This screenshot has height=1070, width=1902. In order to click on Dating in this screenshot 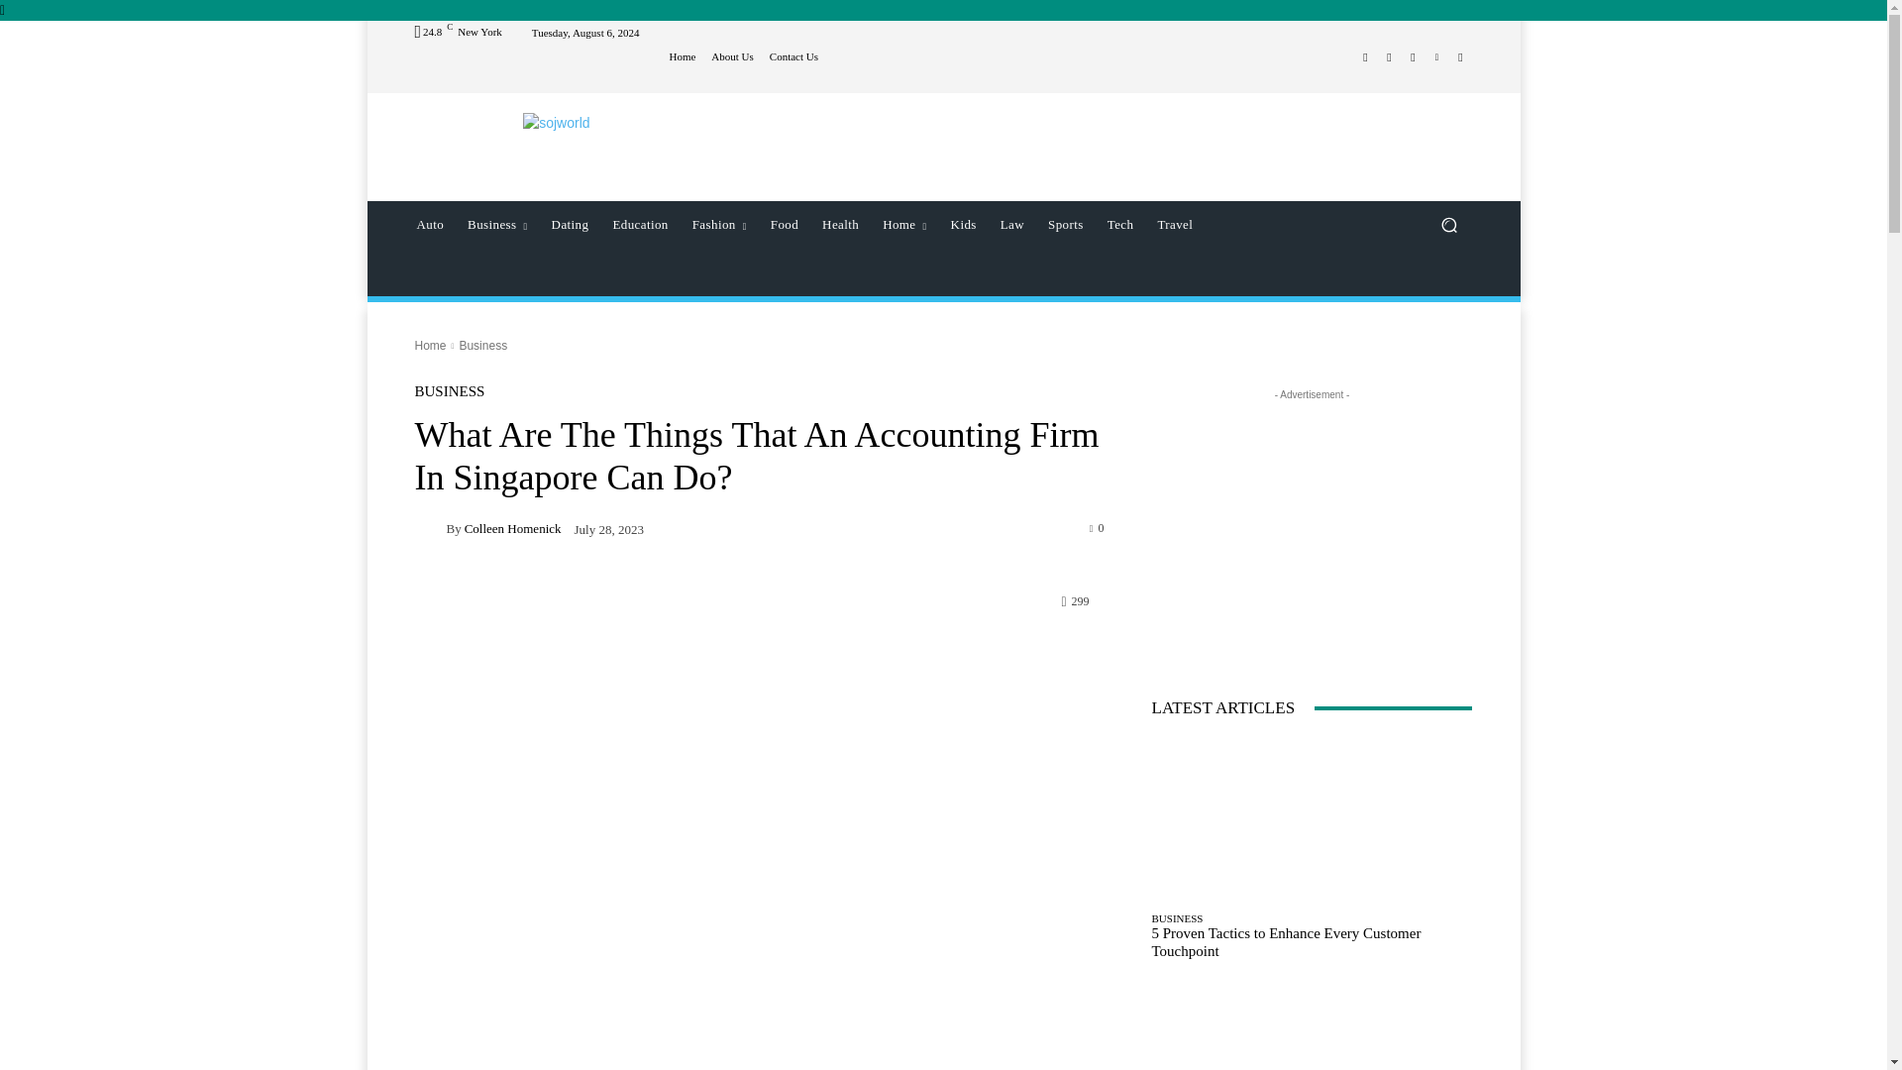, I will do `click(571, 224)`.